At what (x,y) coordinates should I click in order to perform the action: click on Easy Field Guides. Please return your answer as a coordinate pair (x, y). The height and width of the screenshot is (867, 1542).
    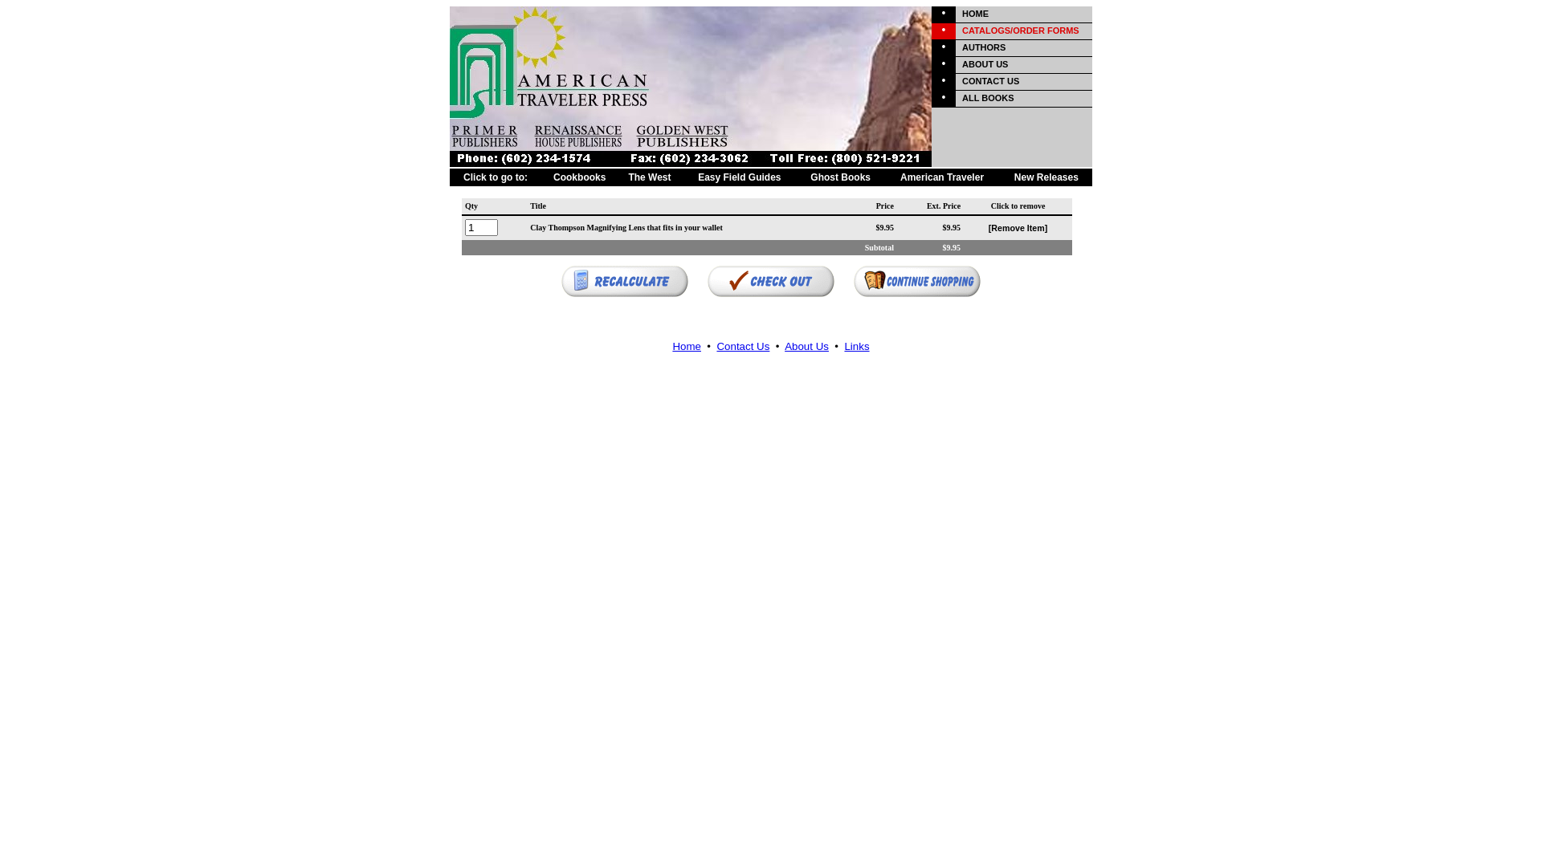
    Looking at the image, I should click on (739, 177).